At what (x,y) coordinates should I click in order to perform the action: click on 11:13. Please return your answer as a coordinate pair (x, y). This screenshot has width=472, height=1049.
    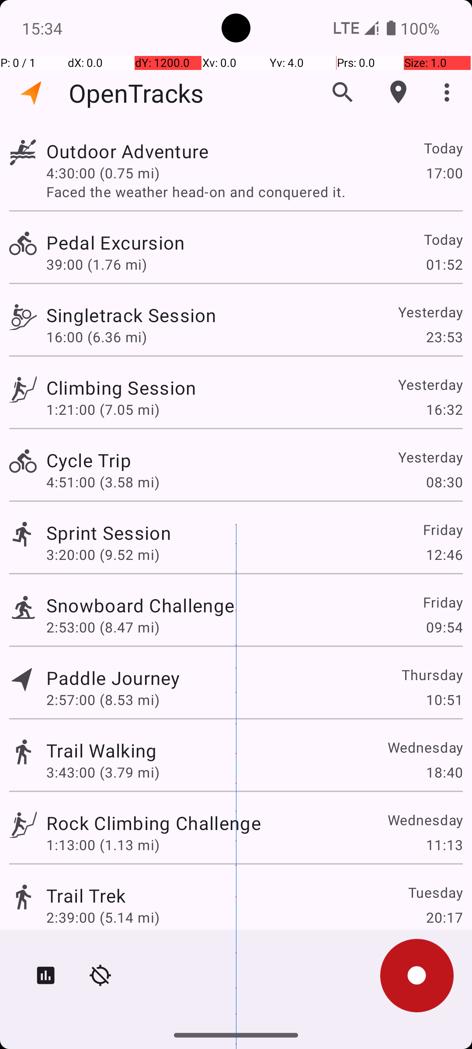
    Looking at the image, I should click on (444, 844).